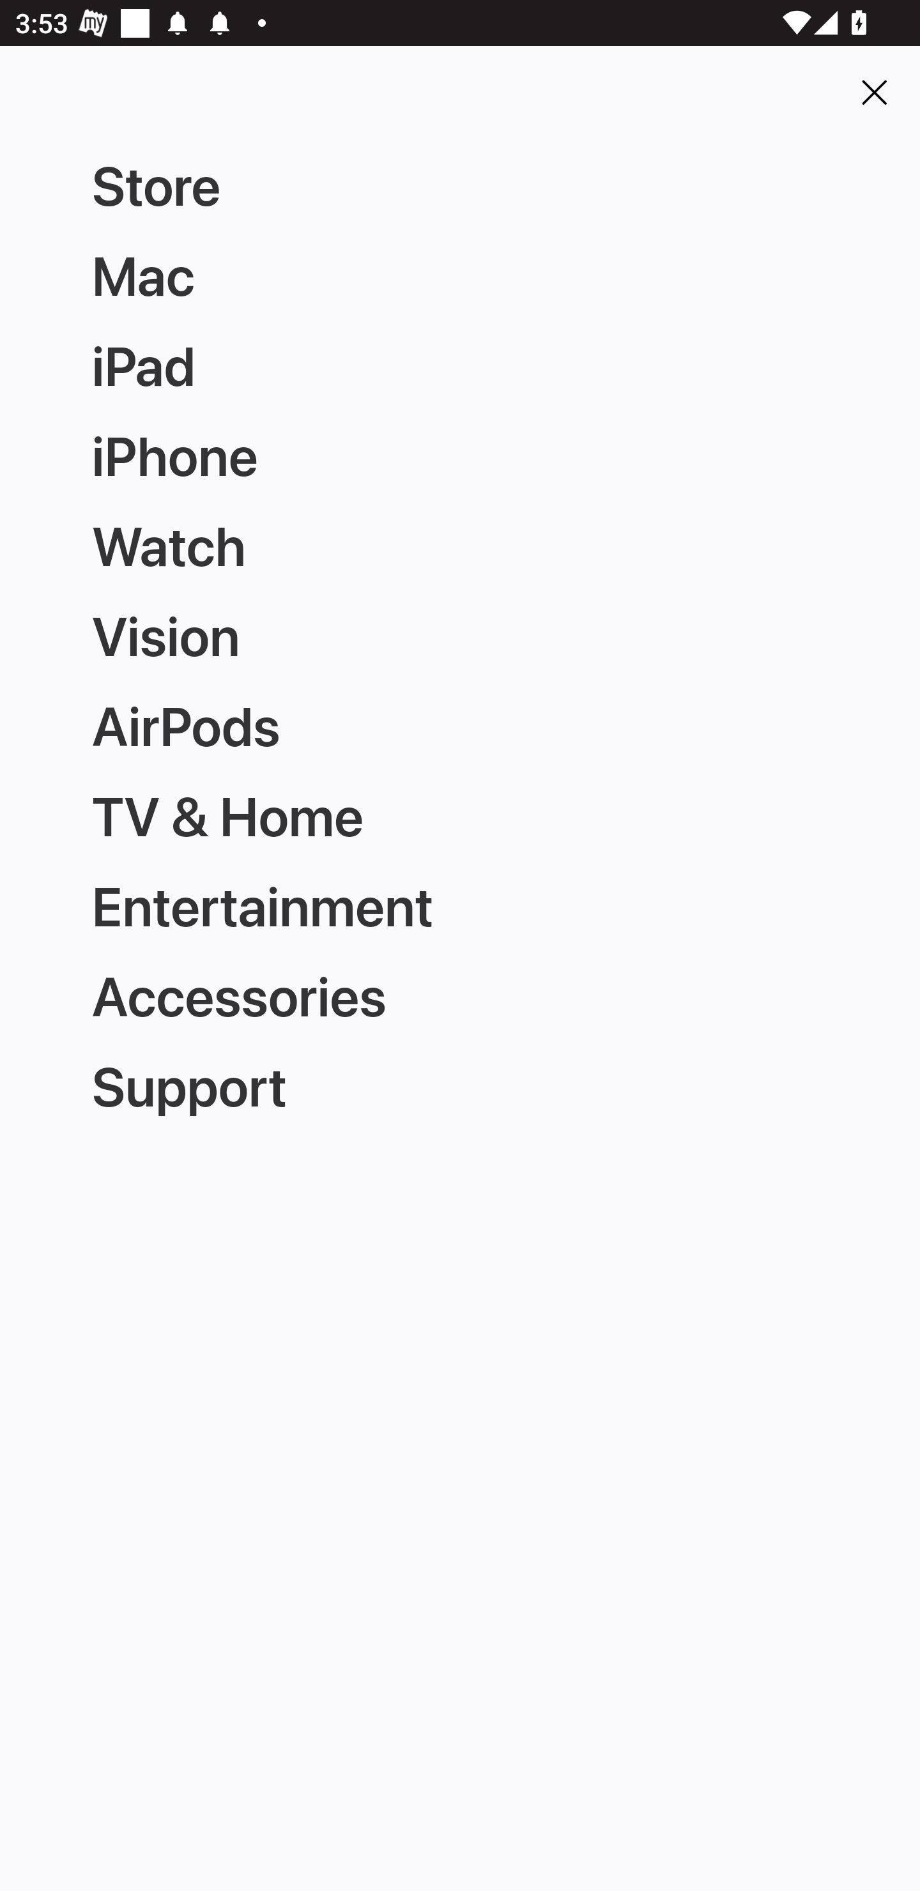 The image size is (920, 1891). Describe the element at coordinates (460, 278) in the screenshot. I see `Mac menu` at that location.